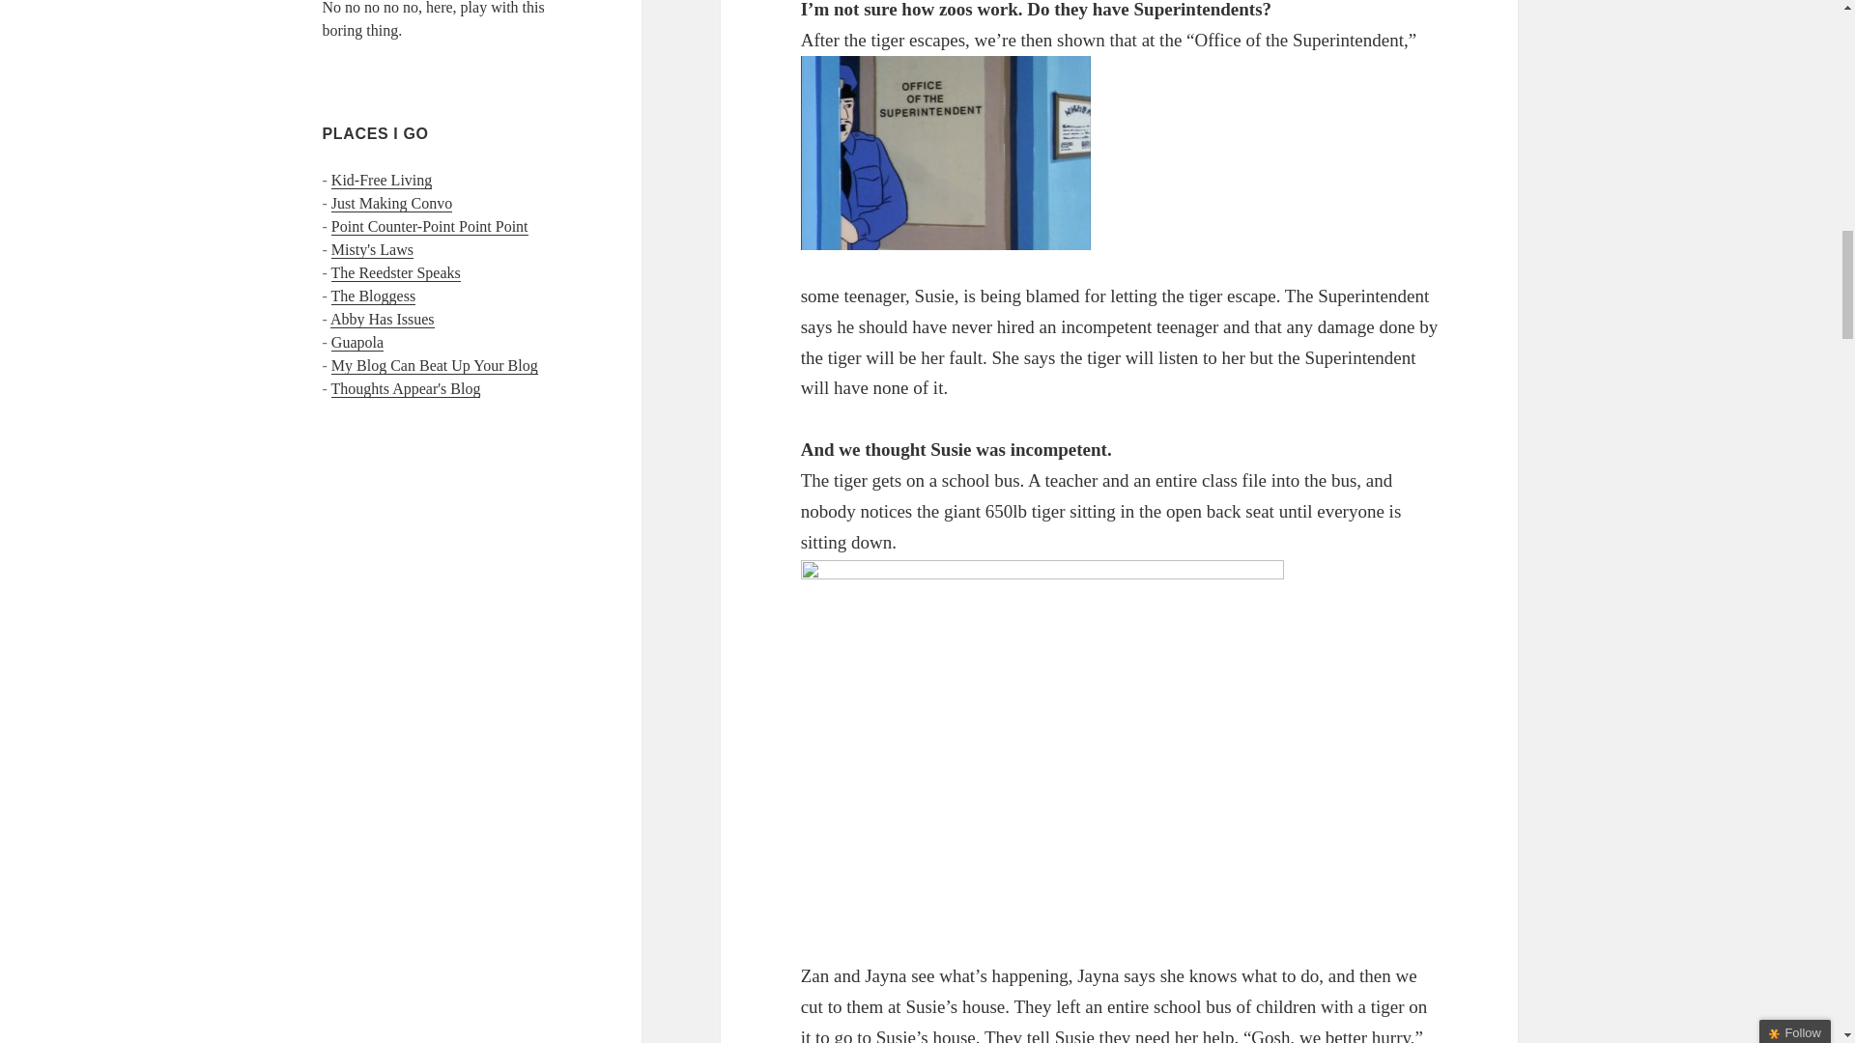 This screenshot has width=1855, height=1043. I want to click on The Bloggess, so click(373, 296).